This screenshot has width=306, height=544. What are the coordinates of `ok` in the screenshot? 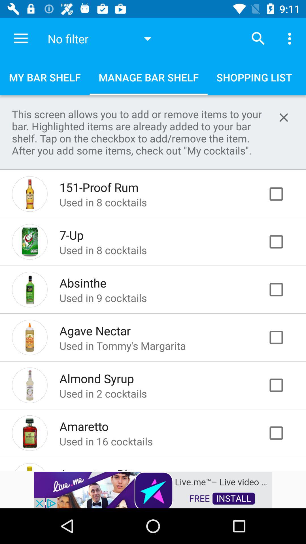 It's located at (282, 290).